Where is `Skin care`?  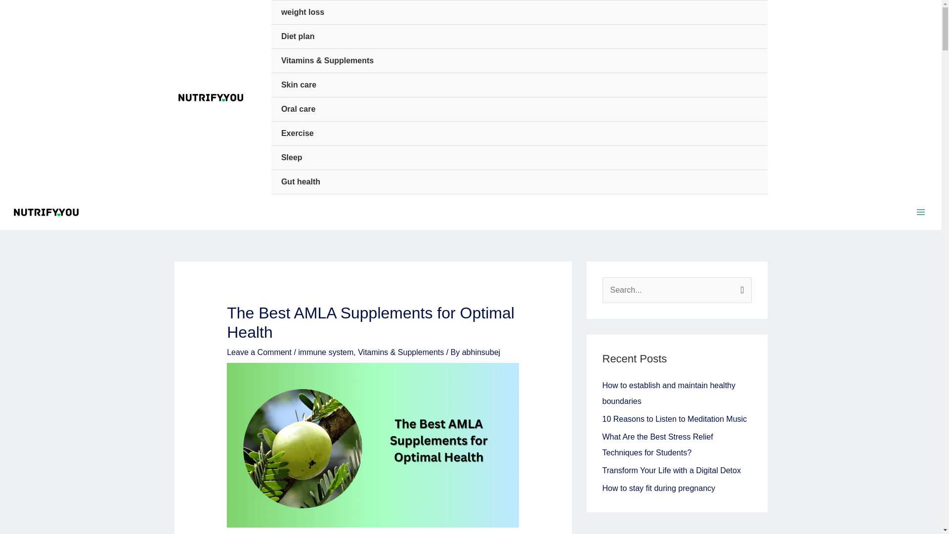
Skin care is located at coordinates (519, 85).